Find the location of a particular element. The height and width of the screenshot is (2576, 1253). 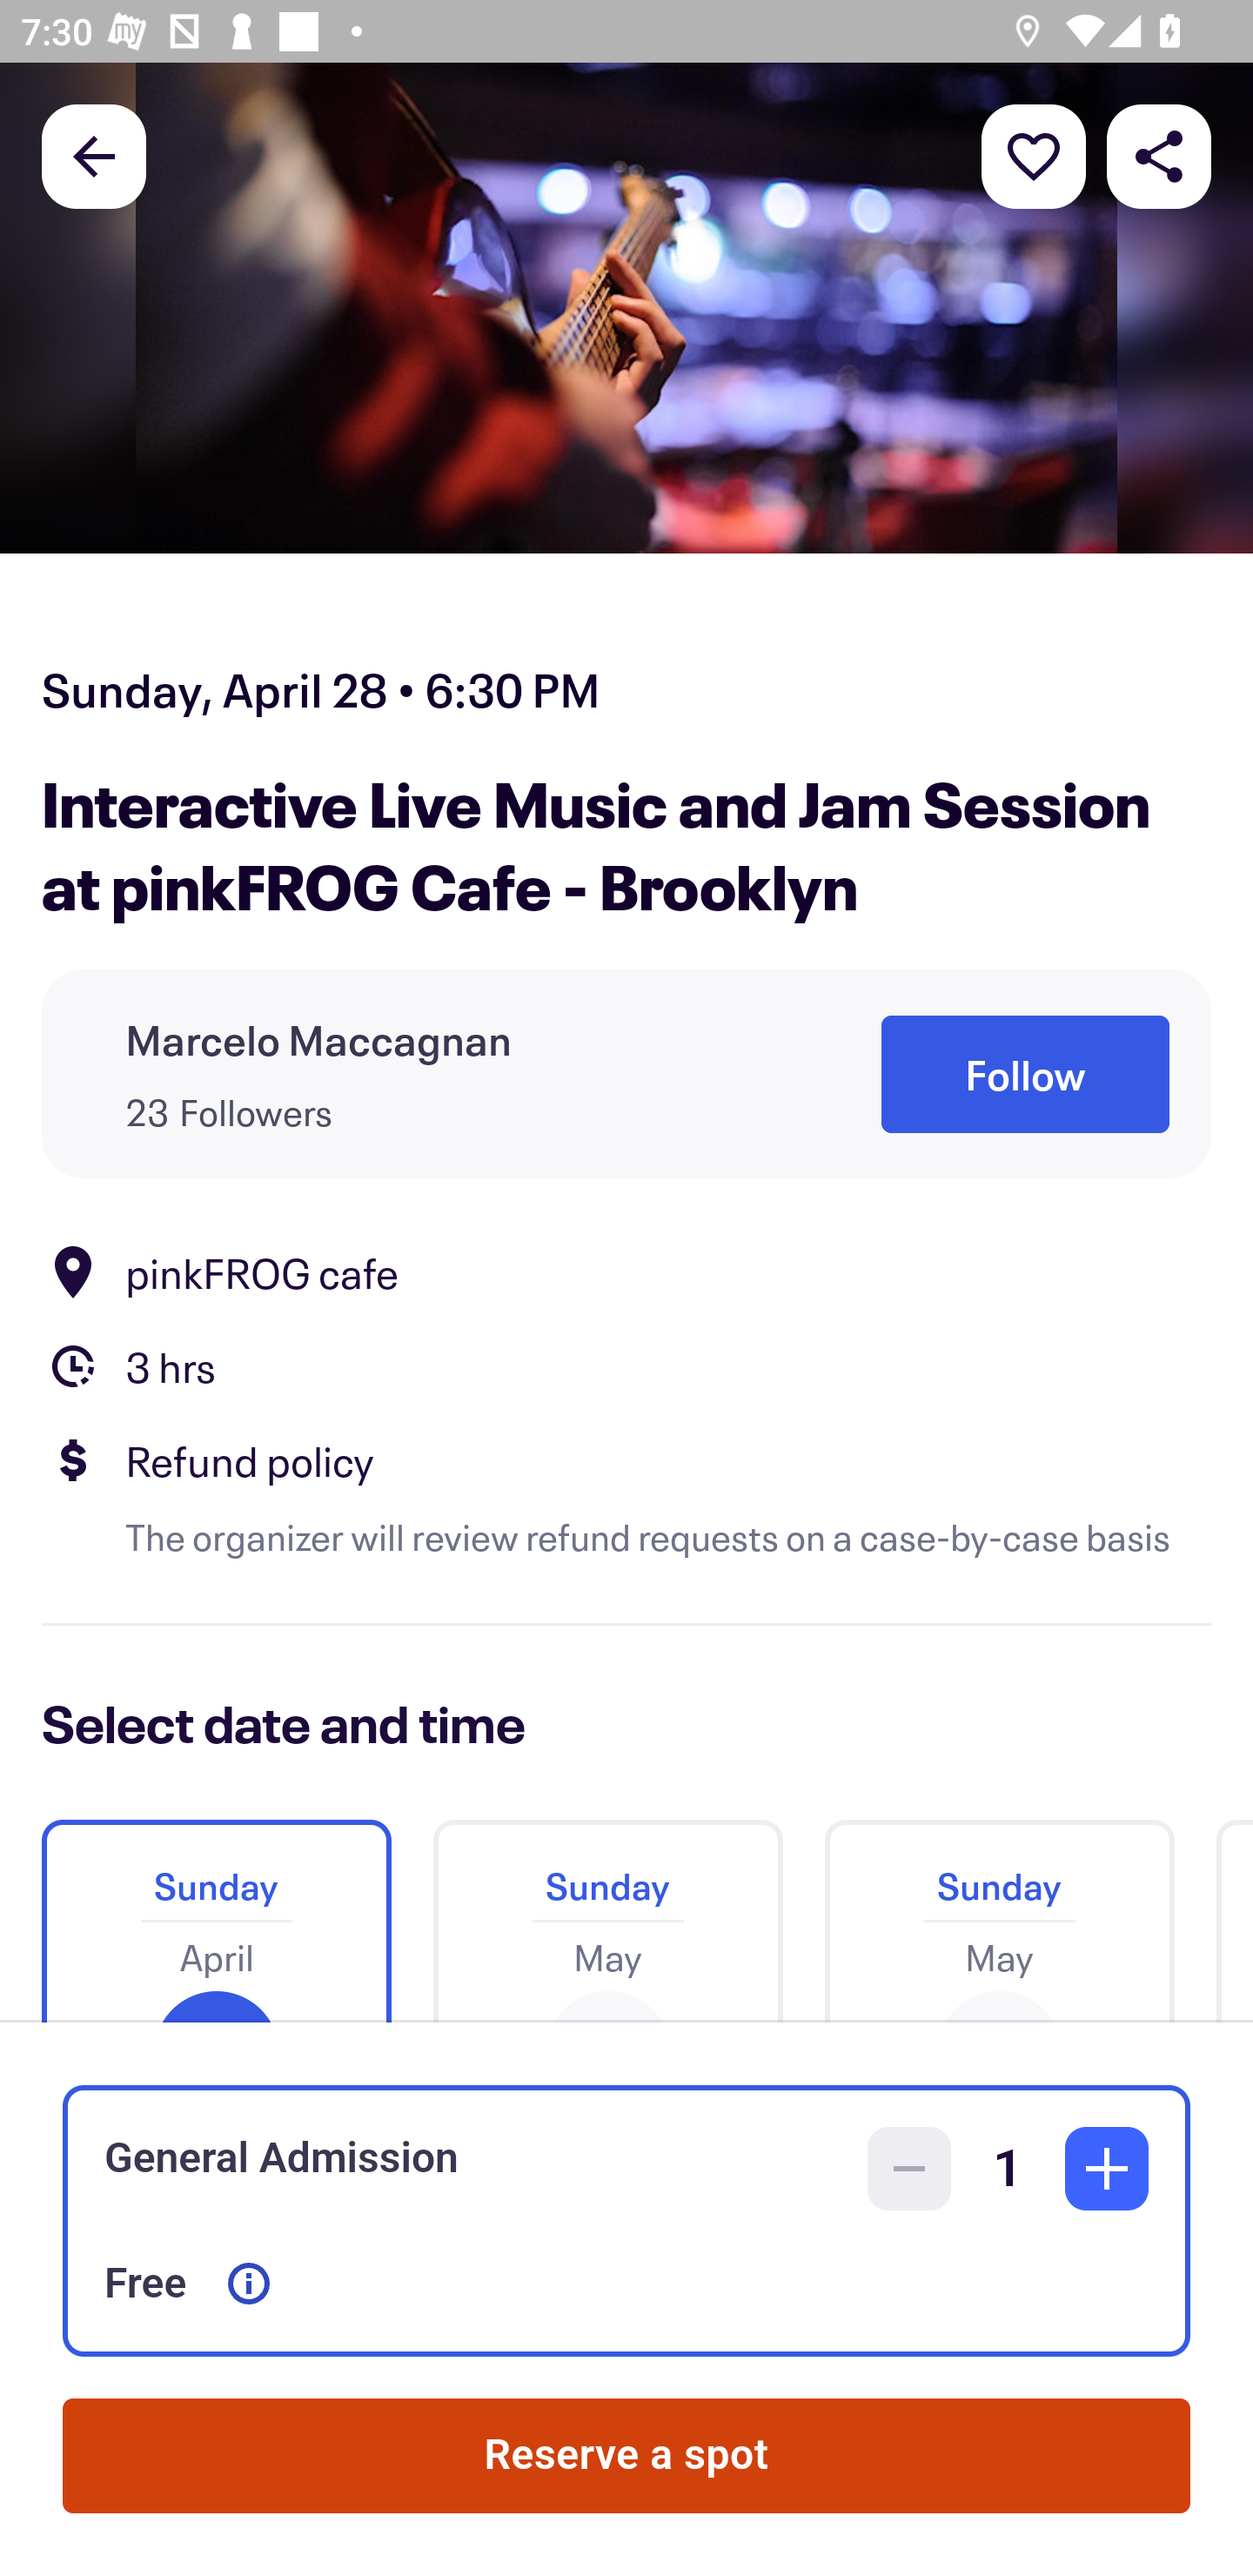

Back is located at coordinates (94, 155).